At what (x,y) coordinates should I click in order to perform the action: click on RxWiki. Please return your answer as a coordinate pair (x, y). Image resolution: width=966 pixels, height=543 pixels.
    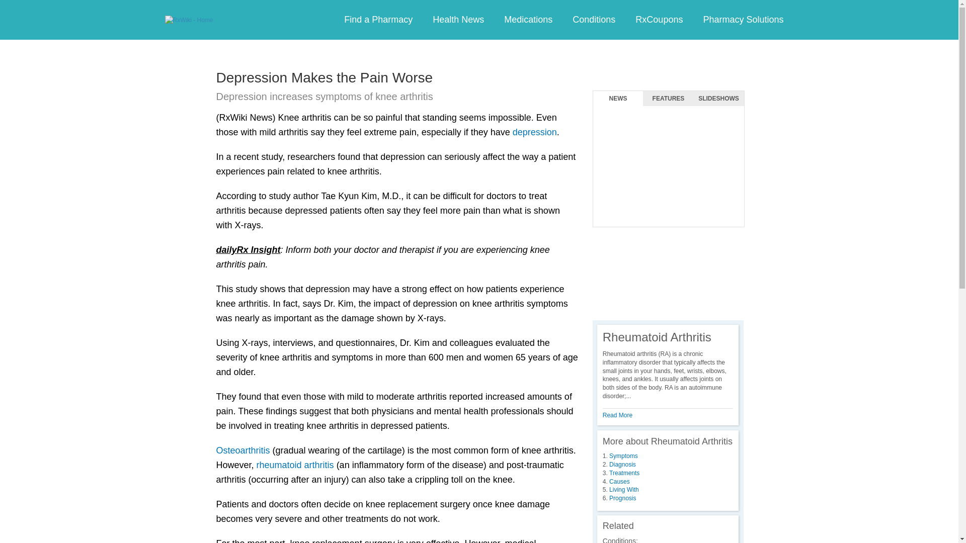
    Looking at the image, I should click on (189, 20).